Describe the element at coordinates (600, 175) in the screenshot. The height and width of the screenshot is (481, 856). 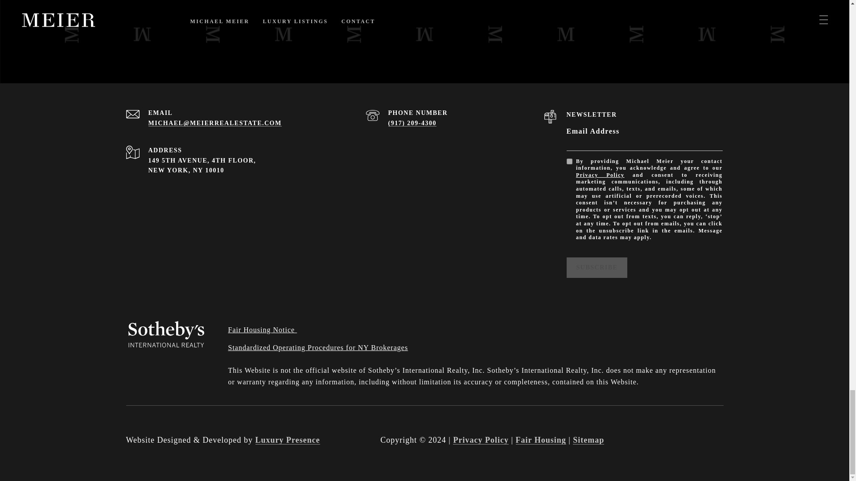
I see `Privacy Policy` at that location.